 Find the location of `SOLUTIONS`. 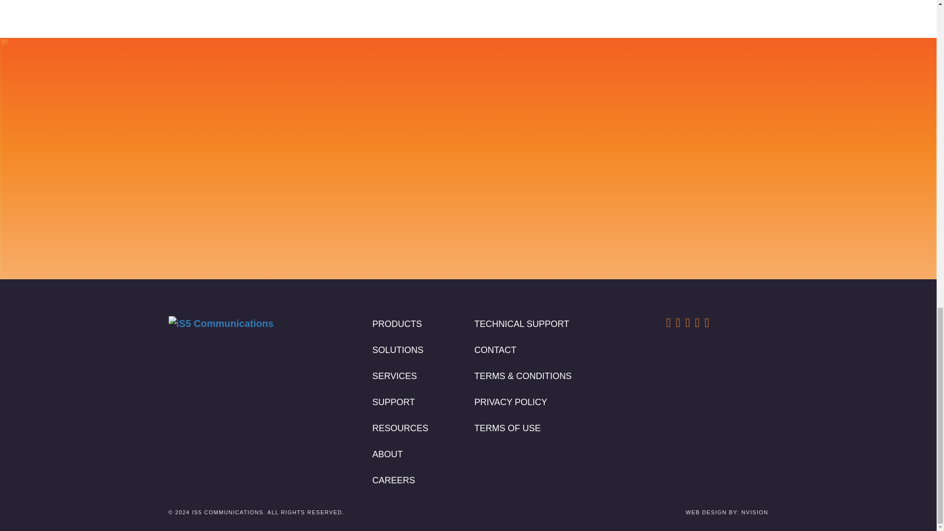

SOLUTIONS is located at coordinates (397, 350).